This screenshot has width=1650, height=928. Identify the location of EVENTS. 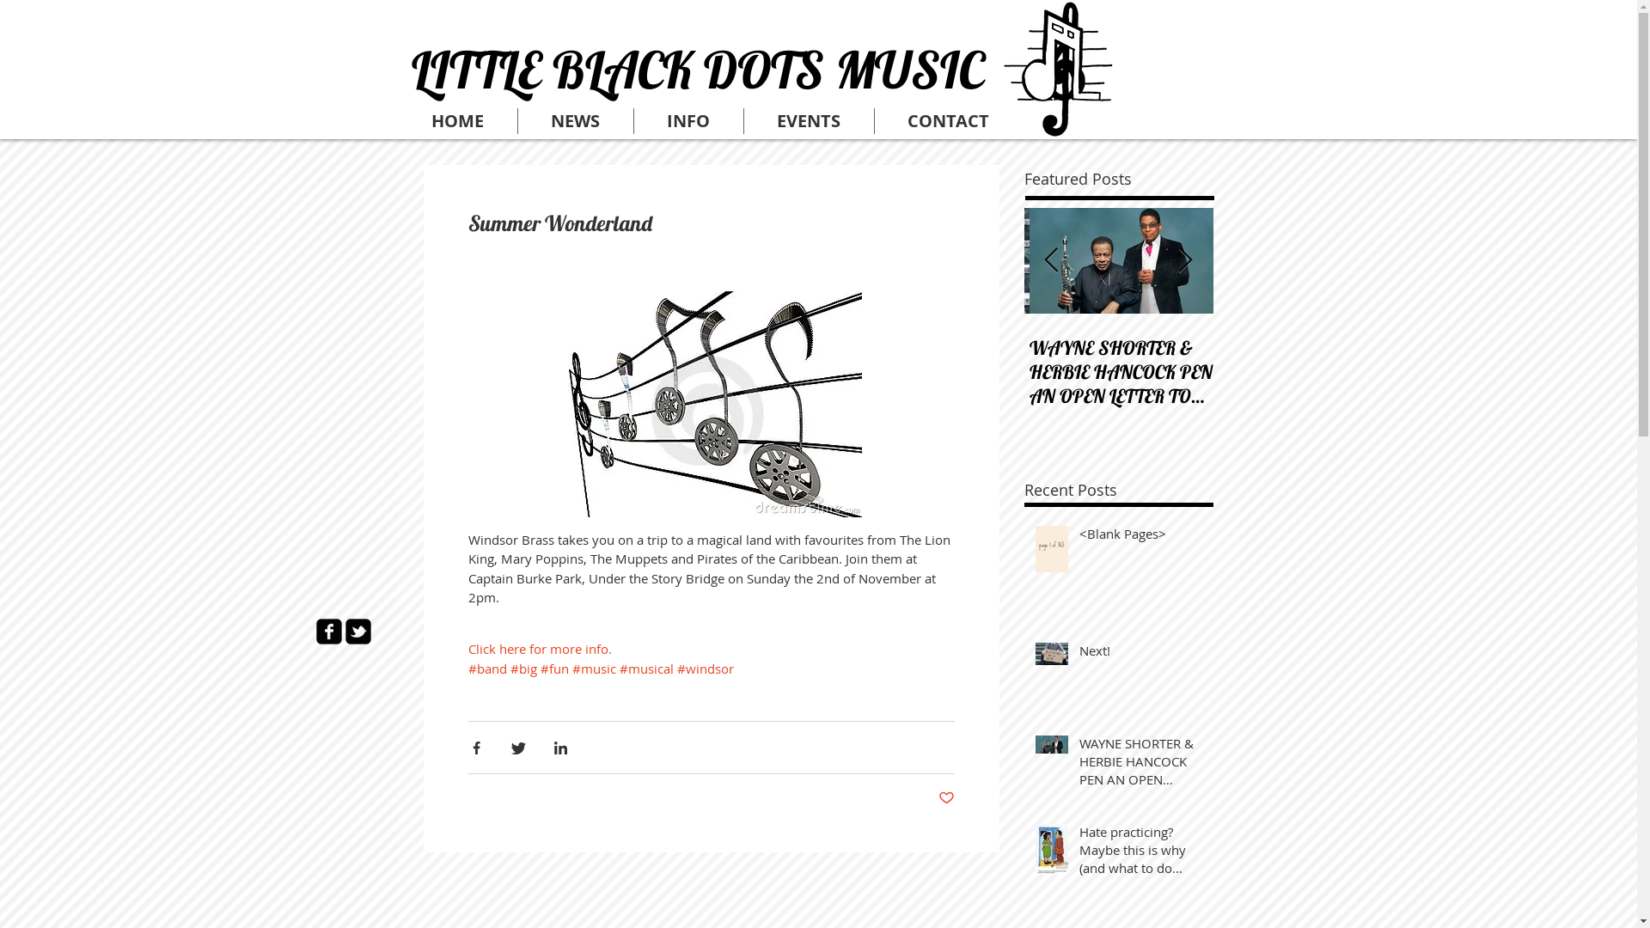
(810, 120).